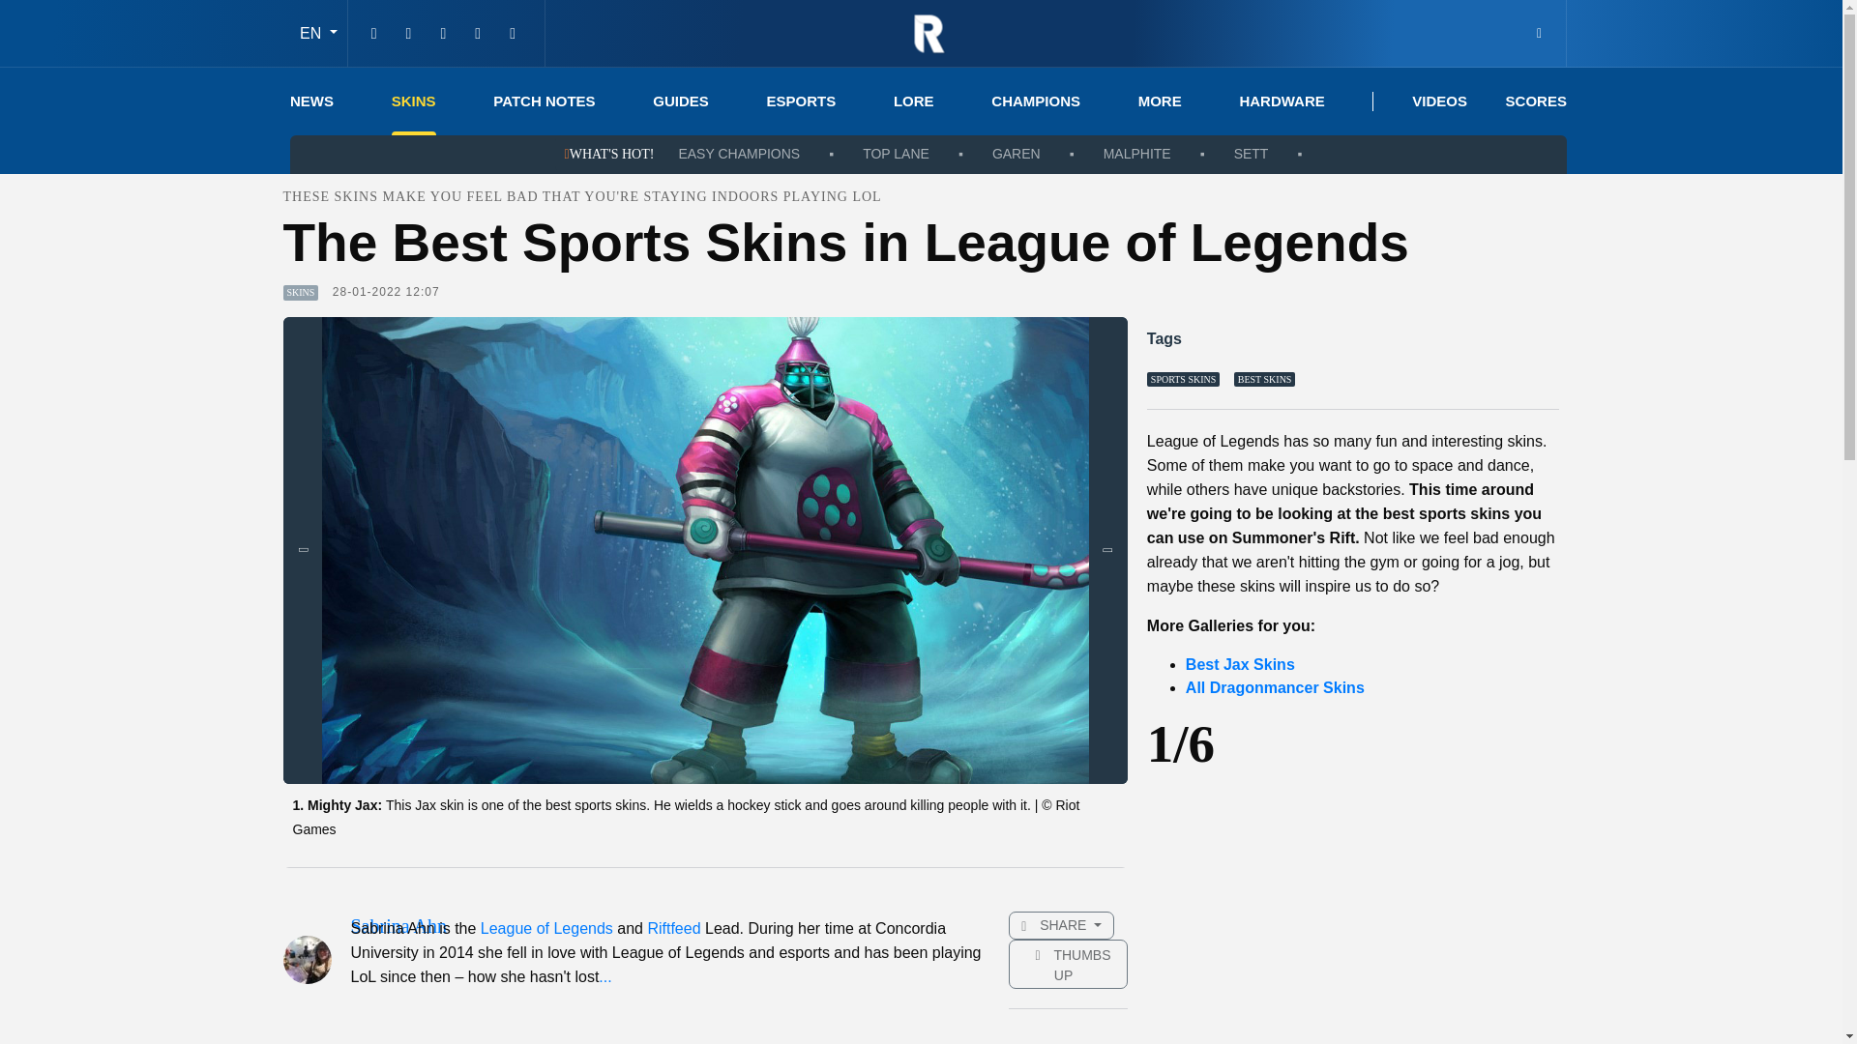  Describe the element at coordinates (544, 101) in the screenshot. I see `PATCH NOTES` at that location.